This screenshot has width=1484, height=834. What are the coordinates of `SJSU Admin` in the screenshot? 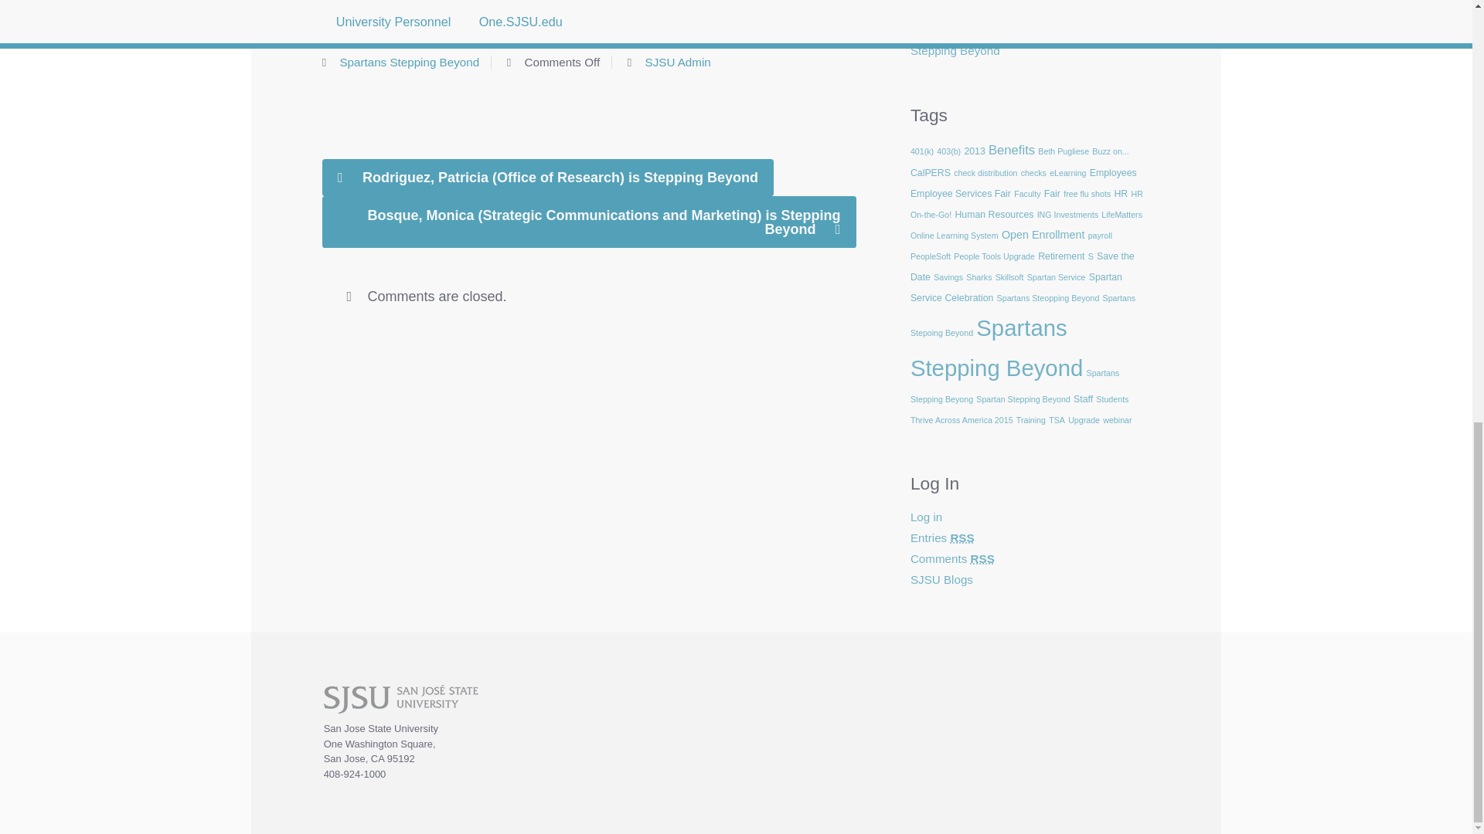 It's located at (678, 62).